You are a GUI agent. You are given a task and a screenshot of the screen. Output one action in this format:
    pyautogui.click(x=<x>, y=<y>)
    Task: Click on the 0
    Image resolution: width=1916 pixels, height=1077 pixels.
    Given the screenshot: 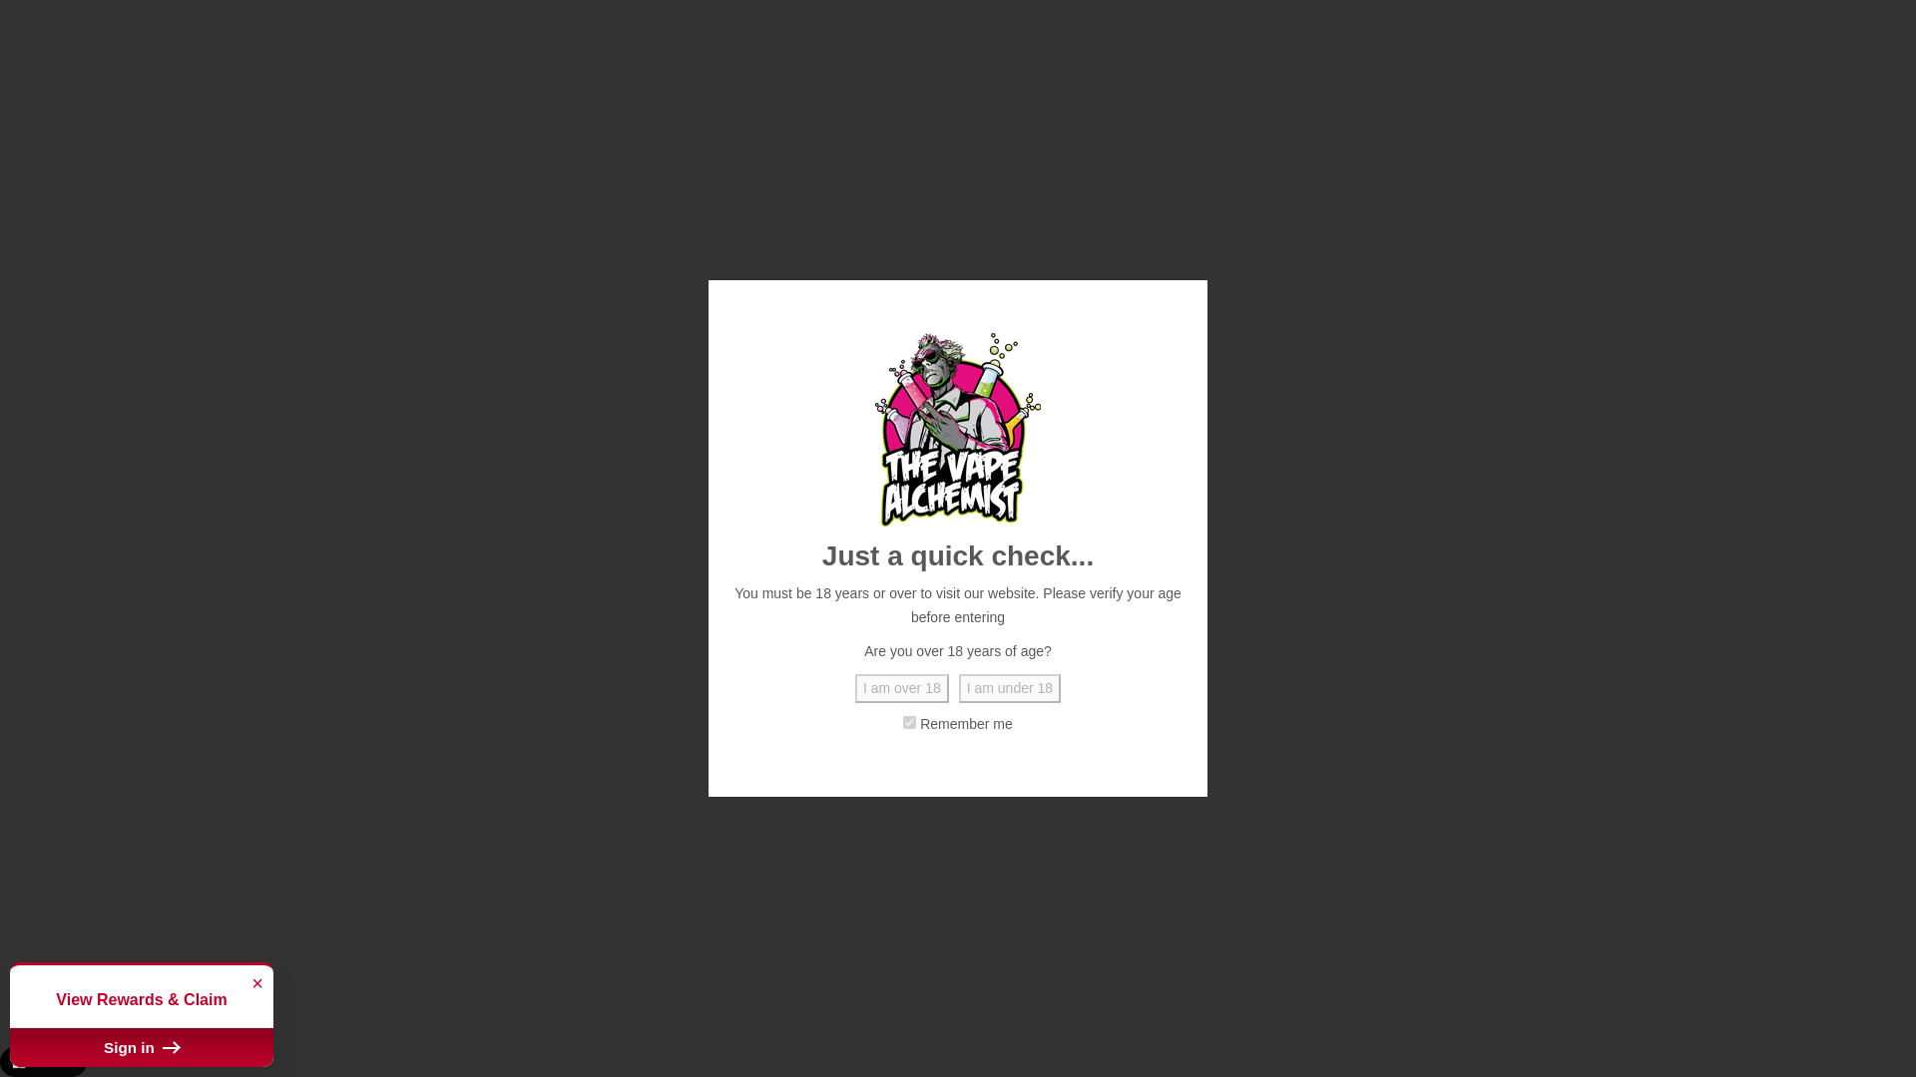 What is the action you would take?
    pyautogui.click(x=1645, y=98)
    